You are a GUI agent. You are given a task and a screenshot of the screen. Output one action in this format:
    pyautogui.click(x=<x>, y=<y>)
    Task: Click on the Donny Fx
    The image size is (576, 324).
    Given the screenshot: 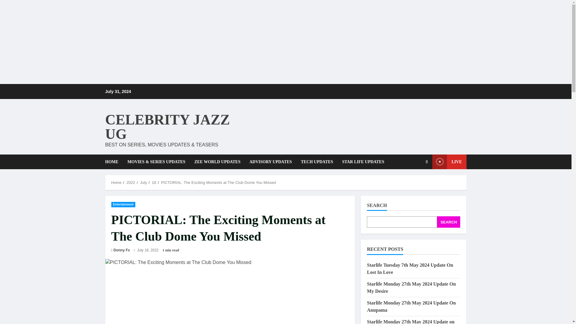 What is the action you would take?
    pyautogui.click(x=122, y=250)
    